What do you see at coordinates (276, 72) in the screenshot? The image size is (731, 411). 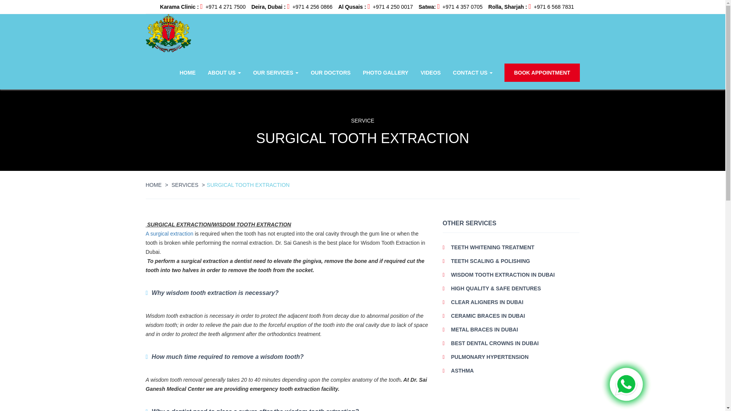 I see `OUR SERVICES` at bounding box center [276, 72].